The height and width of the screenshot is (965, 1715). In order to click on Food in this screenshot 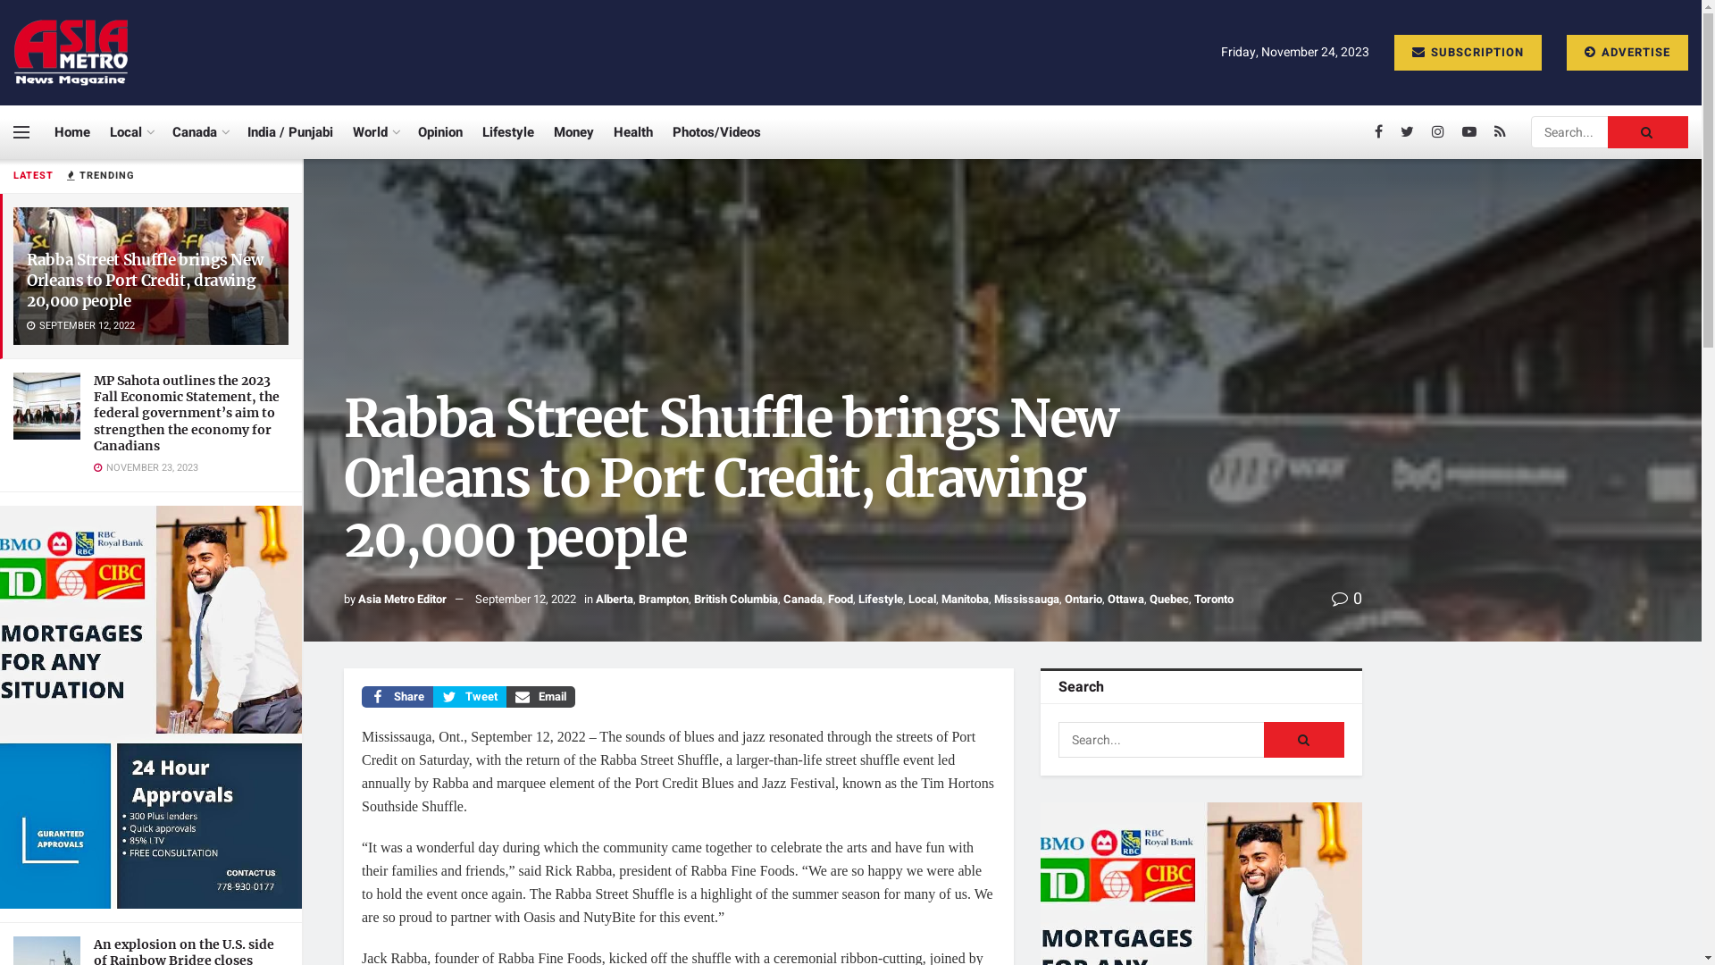, I will do `click(841, 599)`.